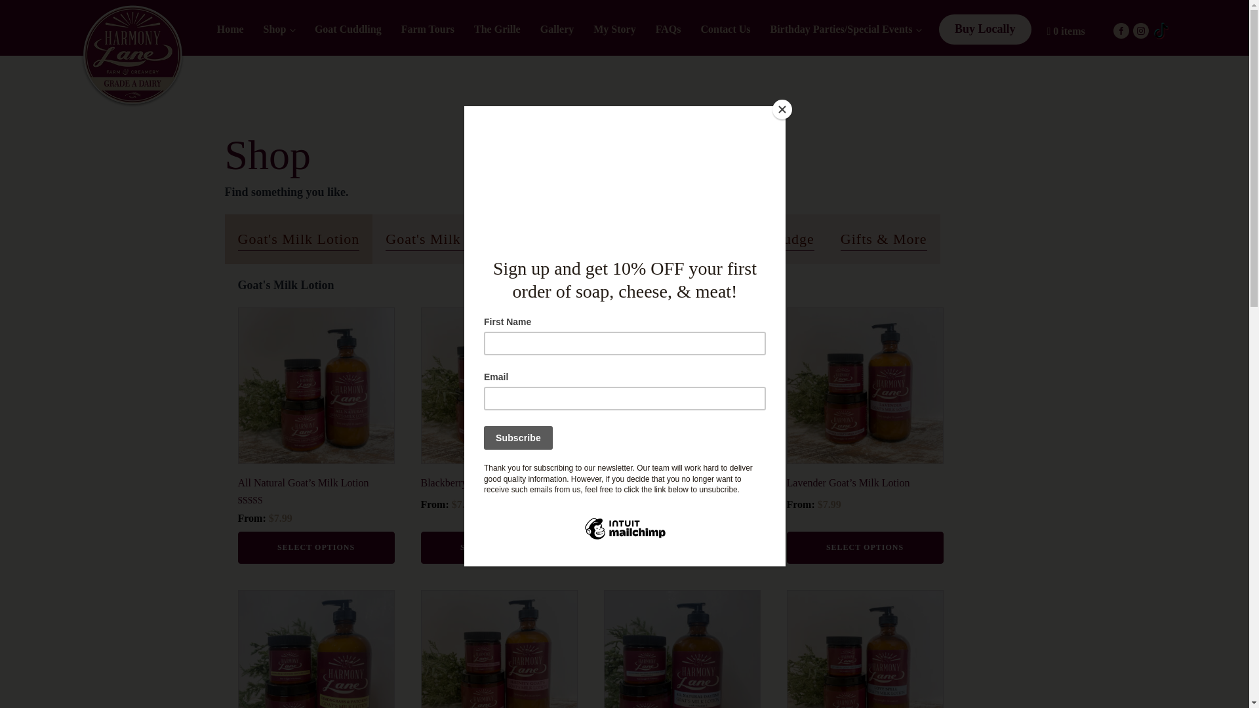 The height and width of the screenshot is (708, 1259). I want to click on FAQs, so click(668, 29).